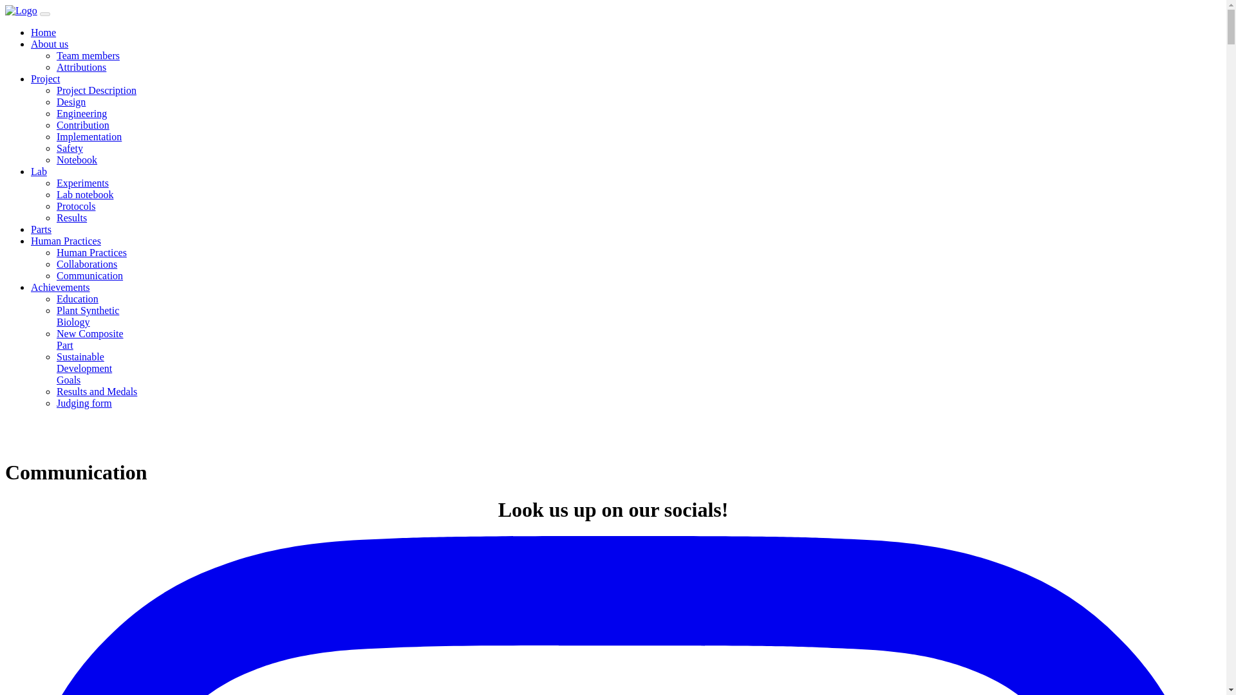 The height and width of the screenshot is (695, 1236). Describe the element at coordinates (85, 194) in the screenshot. I see `Lab notebook` at that location.